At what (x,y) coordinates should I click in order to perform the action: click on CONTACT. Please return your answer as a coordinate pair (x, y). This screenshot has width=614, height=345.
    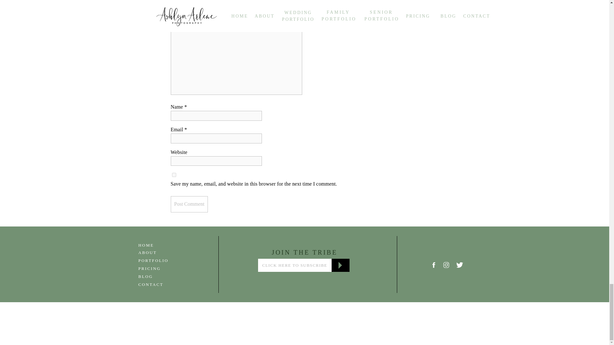
    Looking at the image, I should click on (162, 284).